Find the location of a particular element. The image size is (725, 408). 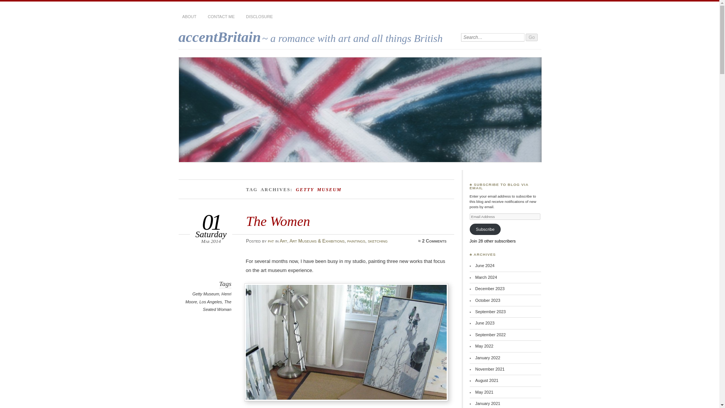

accentBritain is located at coordinates (219, 36).